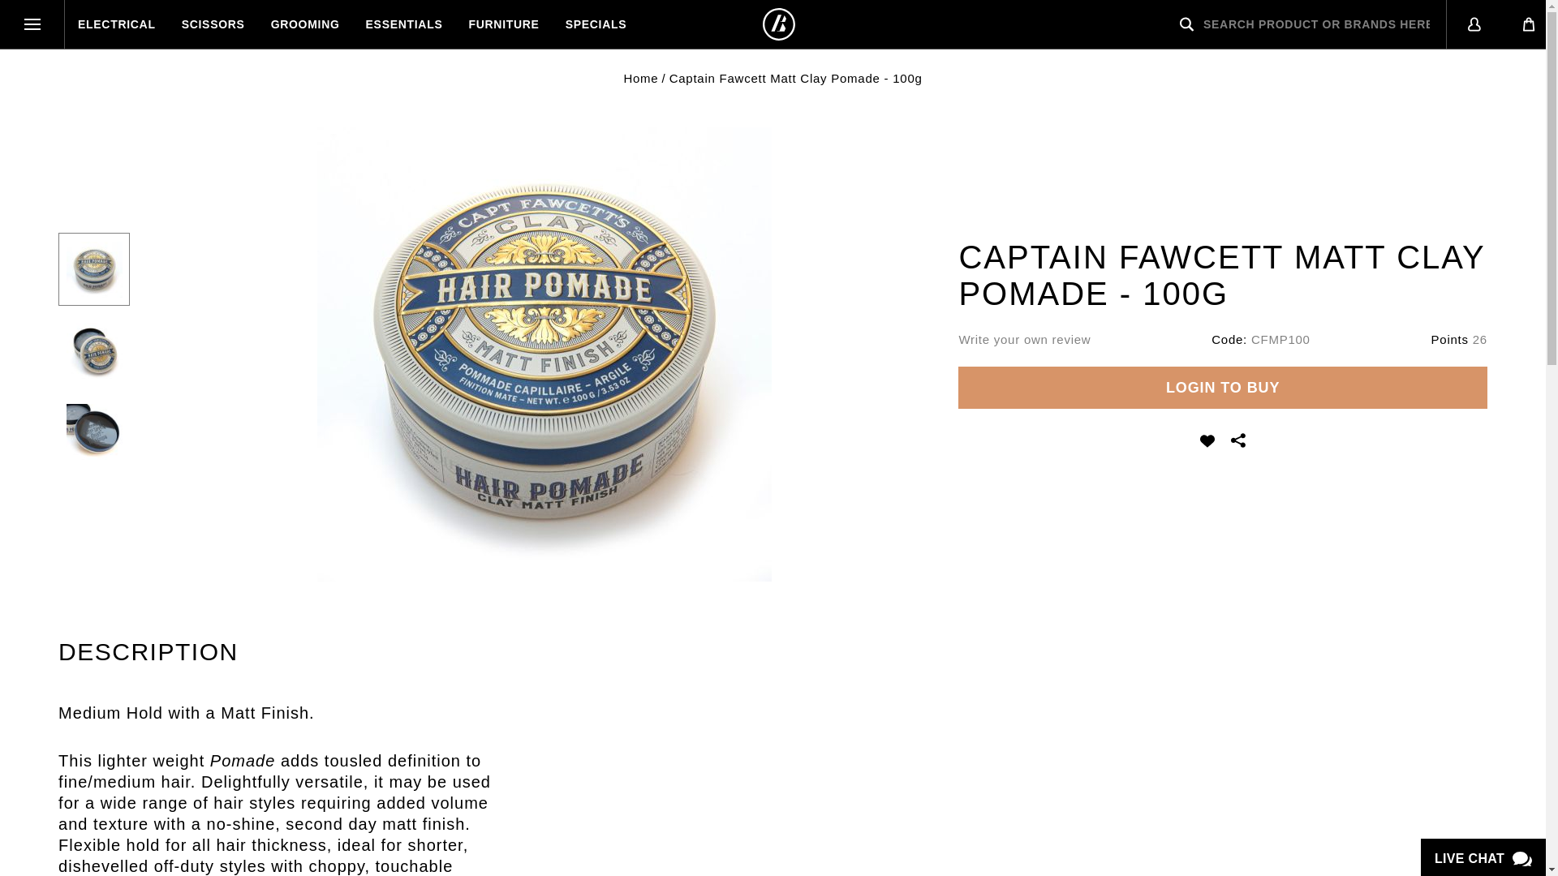  Describe the element at coordinates (94, 269) in the screenshot. I see `Captain Fawcett Matt Clay Pomade - 100g` at that location.